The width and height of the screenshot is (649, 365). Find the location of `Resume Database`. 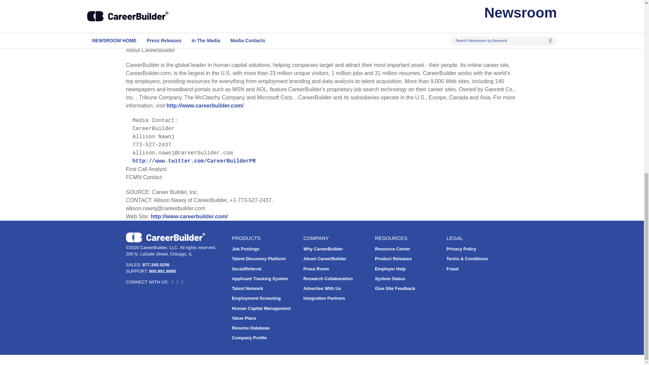

Resume Database is located at coordinates (251, 328).